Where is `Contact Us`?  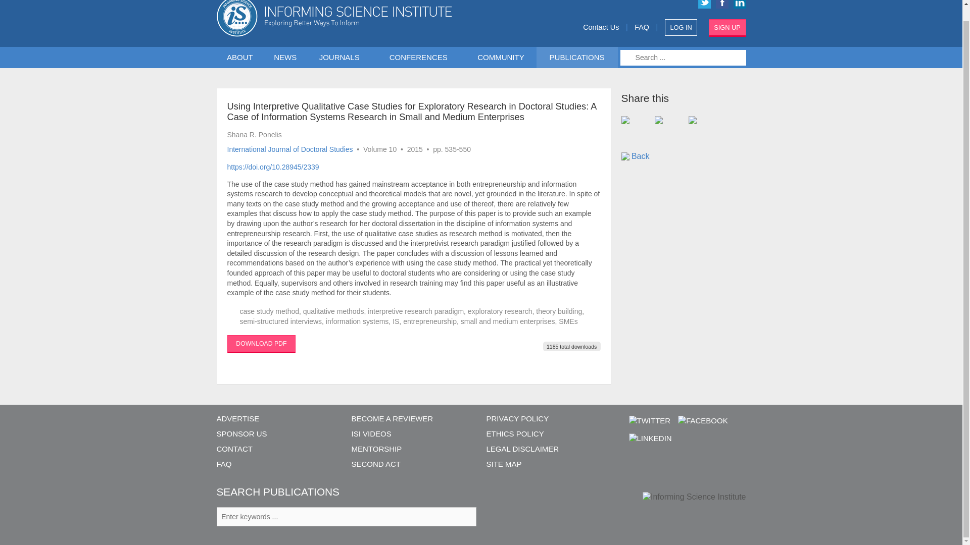
Contact Us is located at coordinates (600, 27).